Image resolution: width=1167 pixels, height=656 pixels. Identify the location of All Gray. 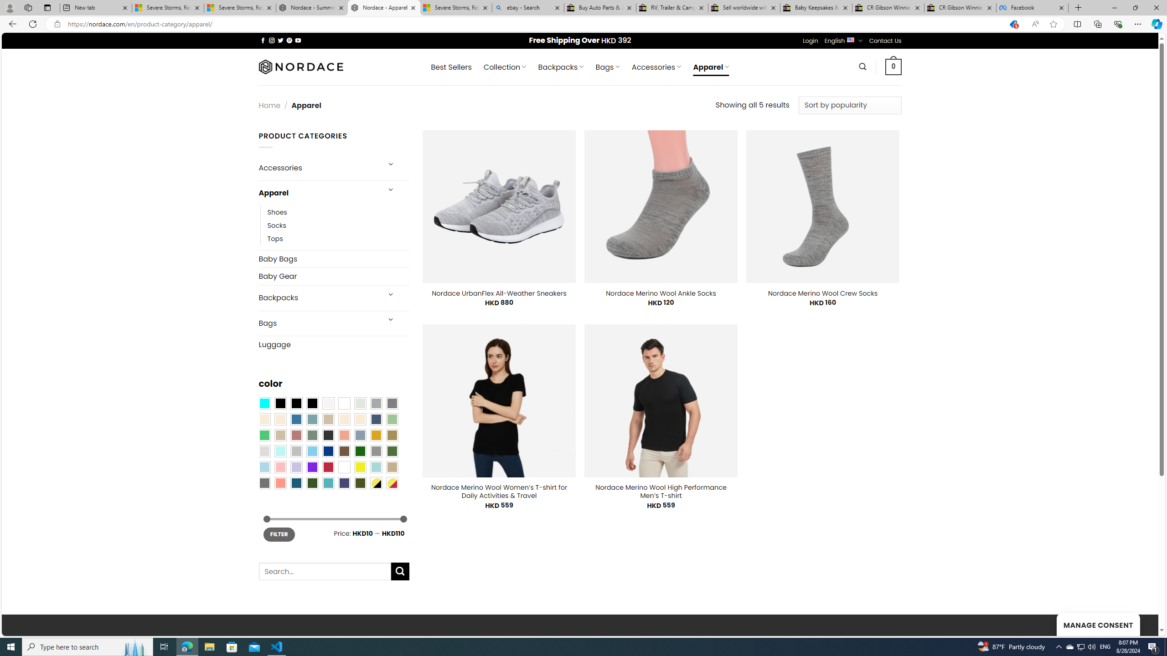
(392, 403).